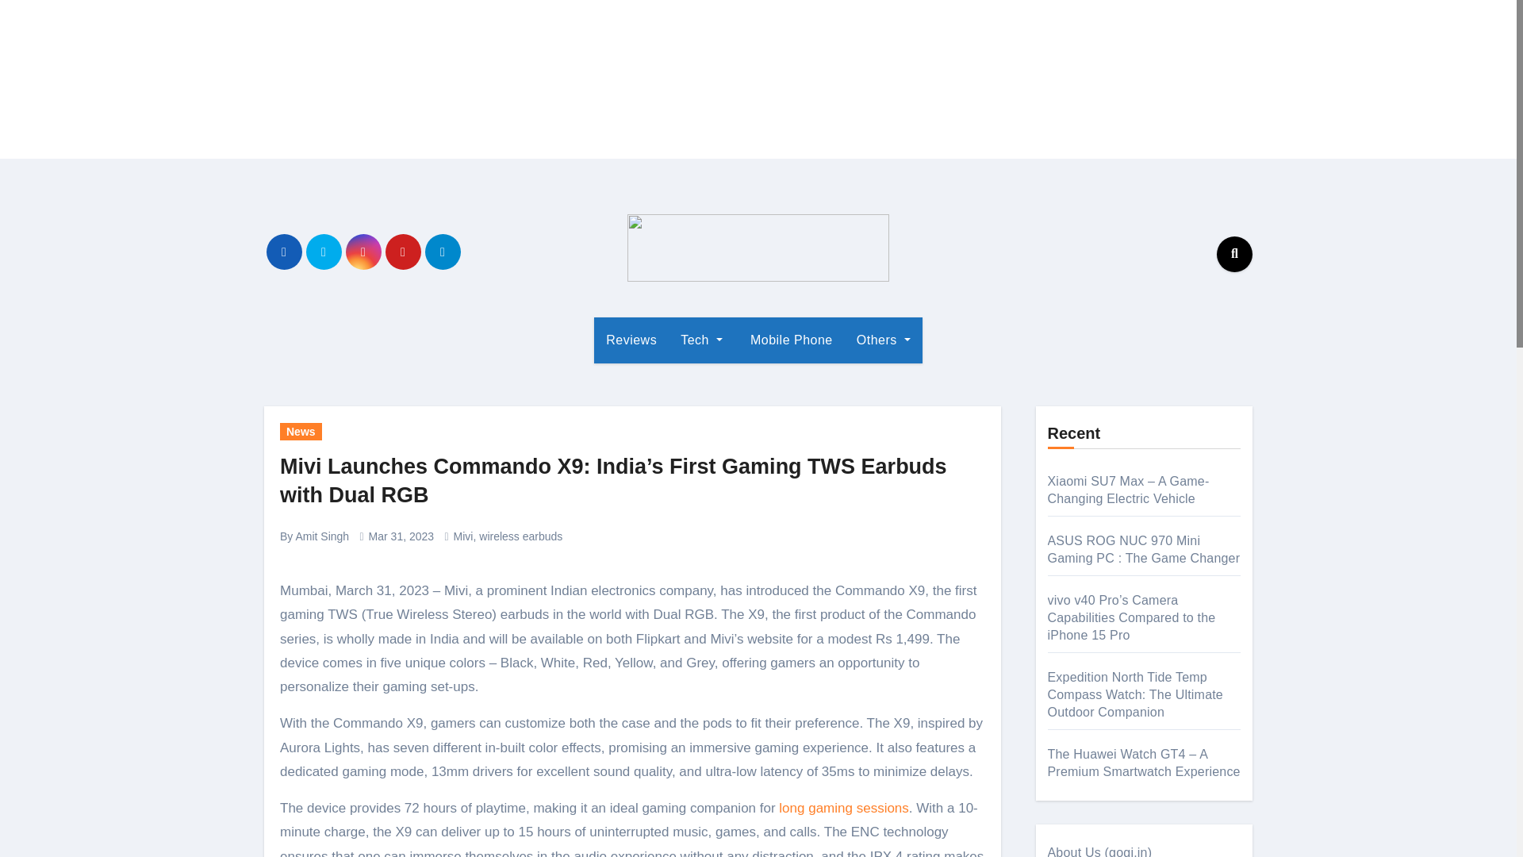 This screenshot has width=1523, height=857. Describe the element at coordinates (314, 536) in the screenshot. I see `By Amit Singh` at that location.